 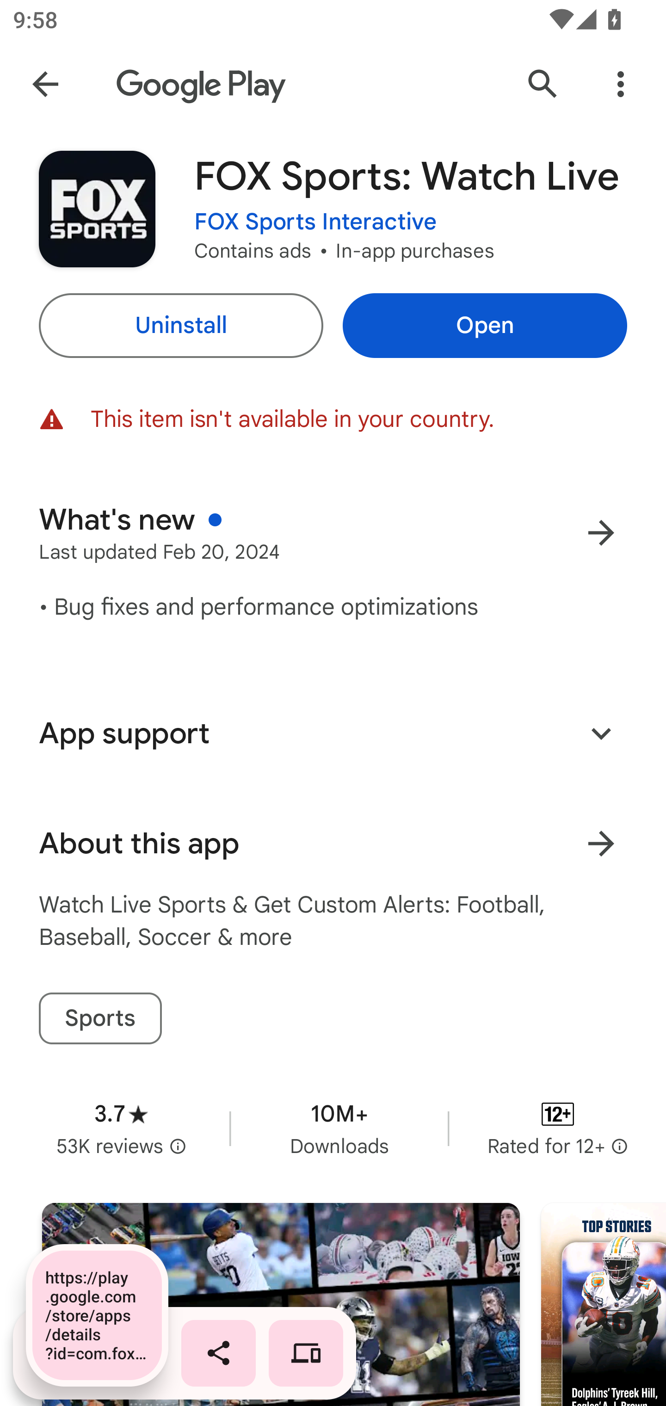 What do you see at coordinates (601, 733) in the screenshot?
I see `Expand` at bounding box center [601, 733].